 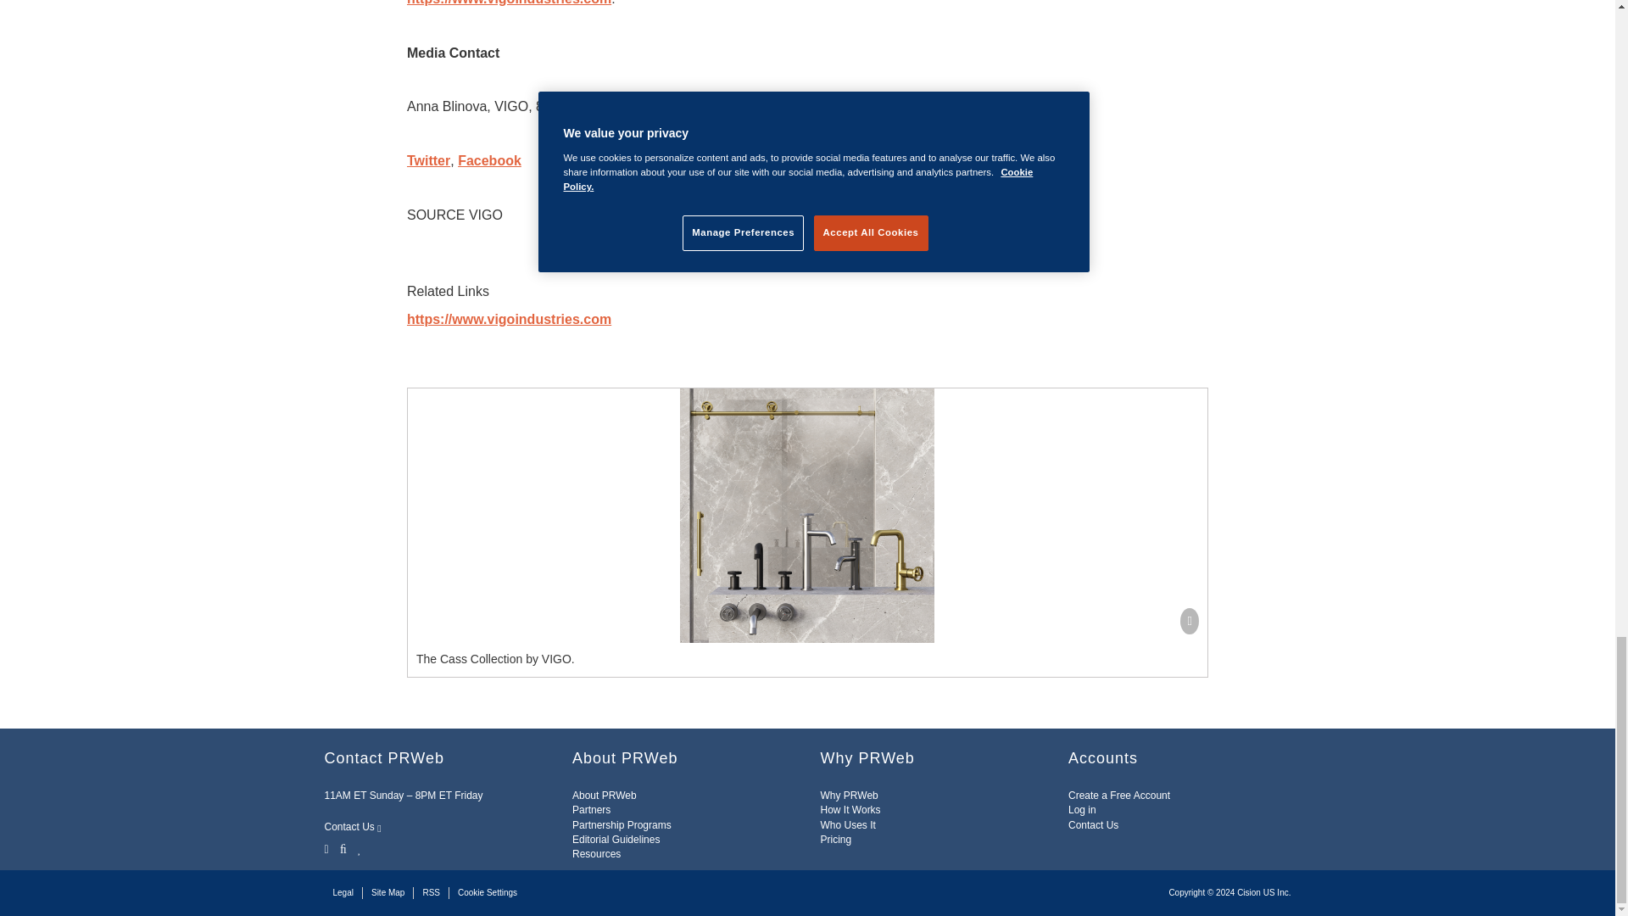 What do you see at coordinates (343, 848) in the screenshot?
I see `Facebook` at bounding box center [343, 848].